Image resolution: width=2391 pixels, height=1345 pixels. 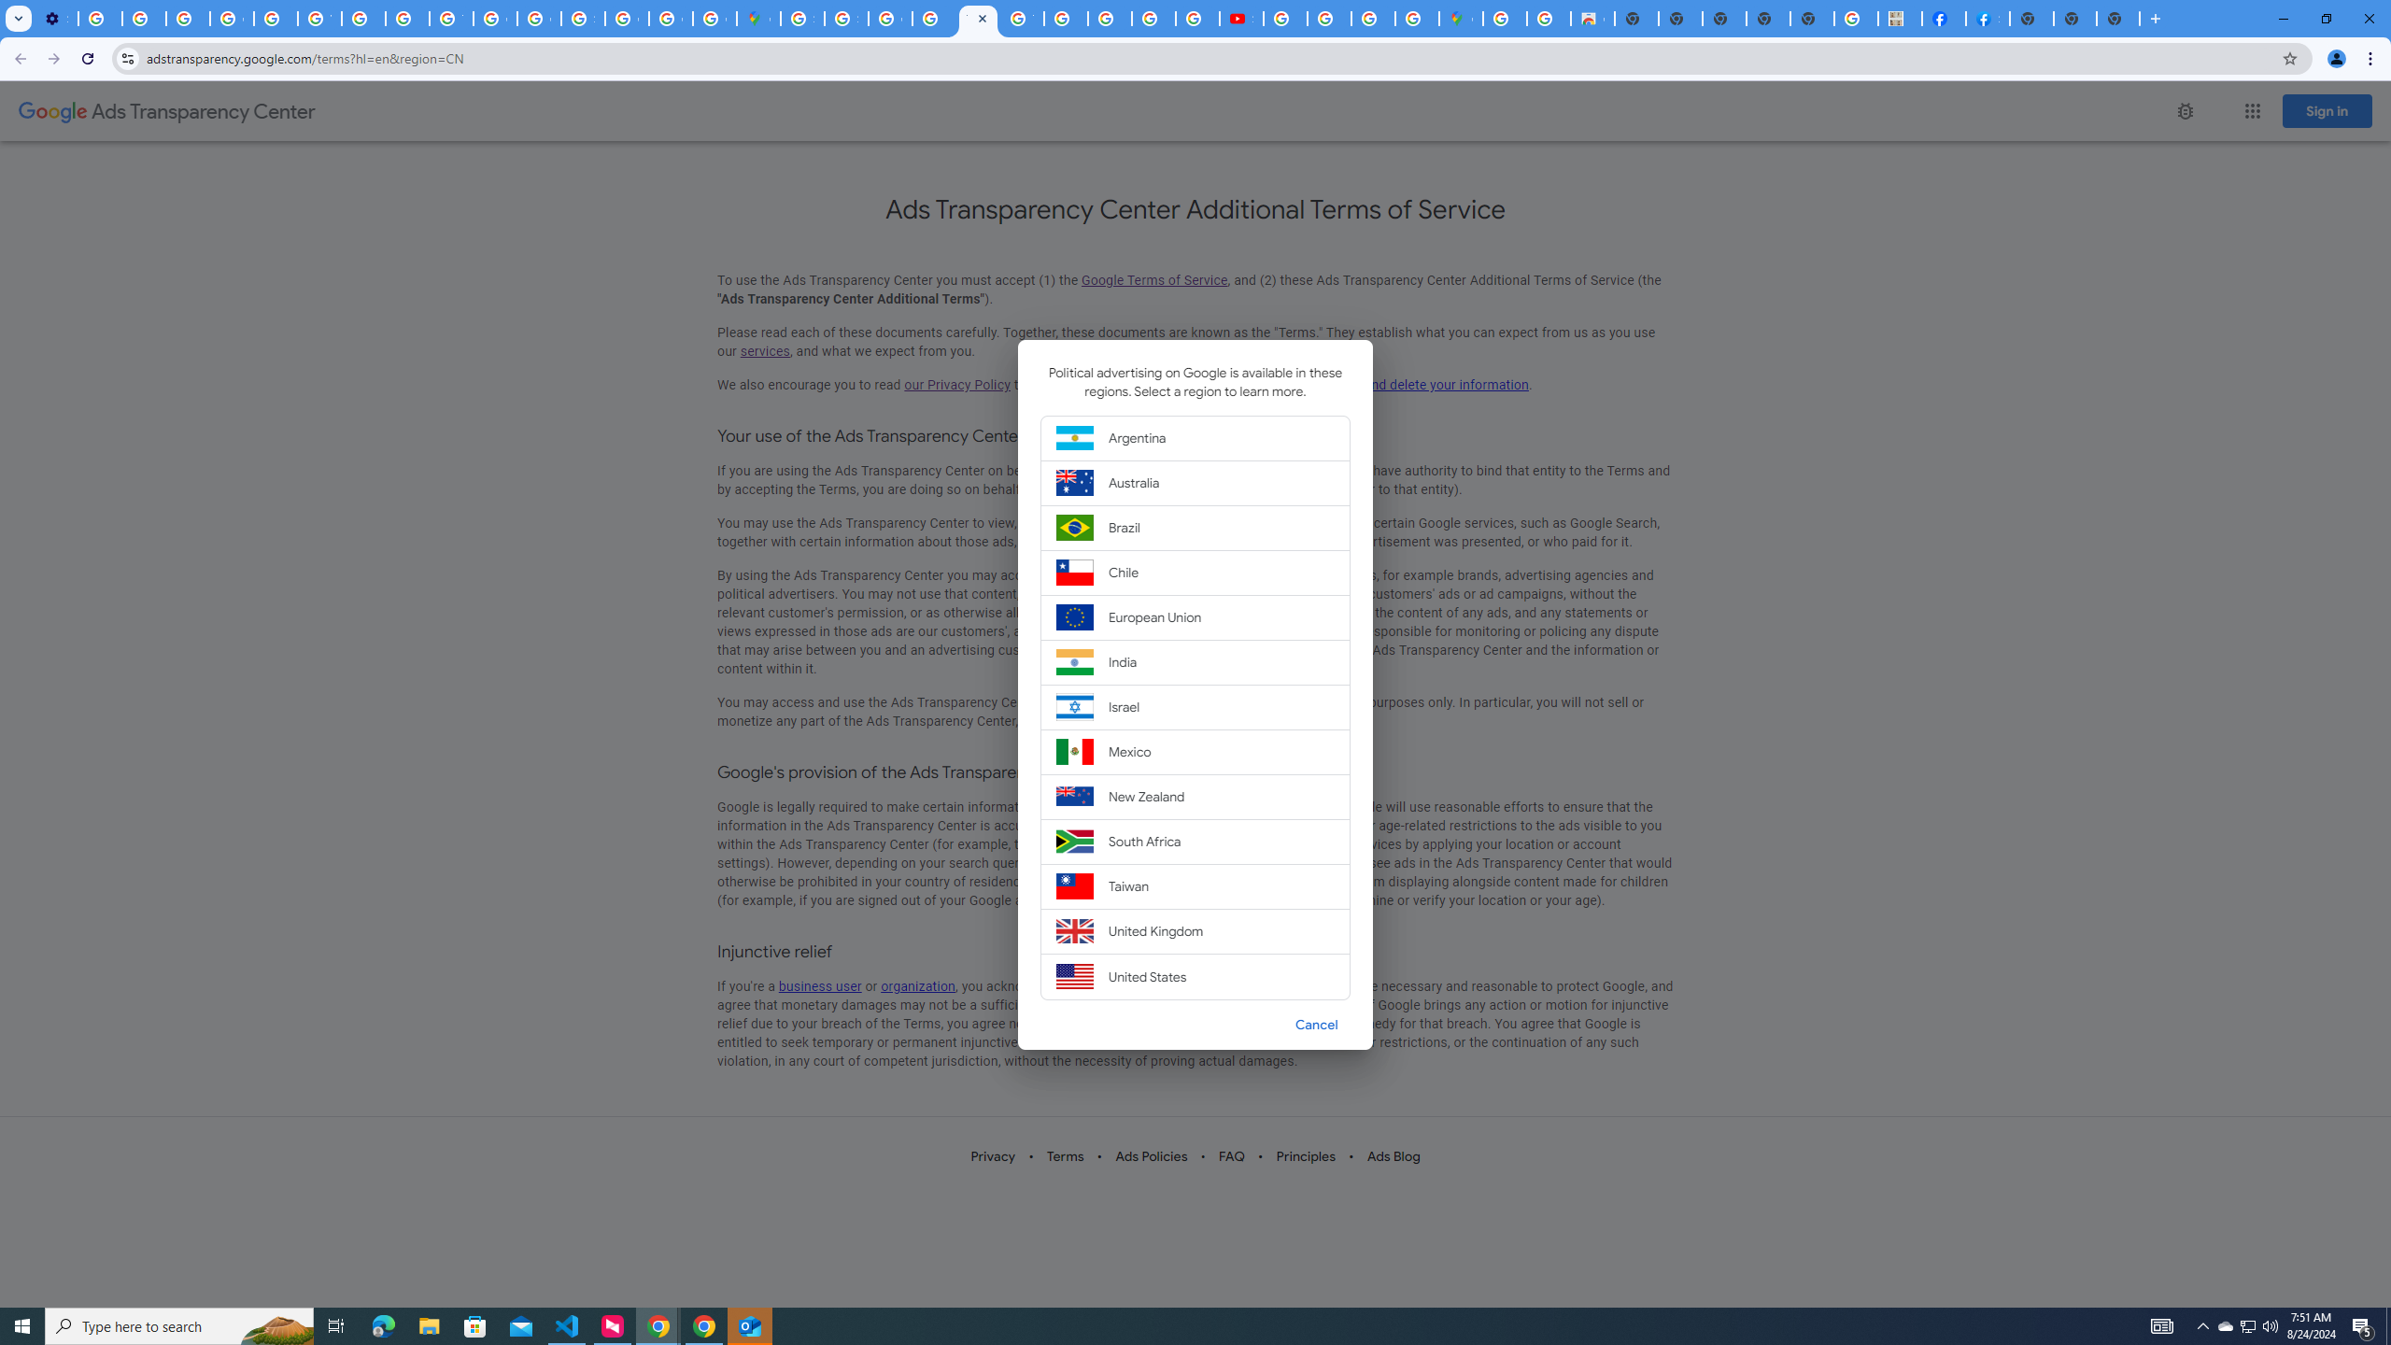 What do you see at coordinates (2030, 19) in the screenshot?
I see `New Tab` at bounding box center [2030, 19].